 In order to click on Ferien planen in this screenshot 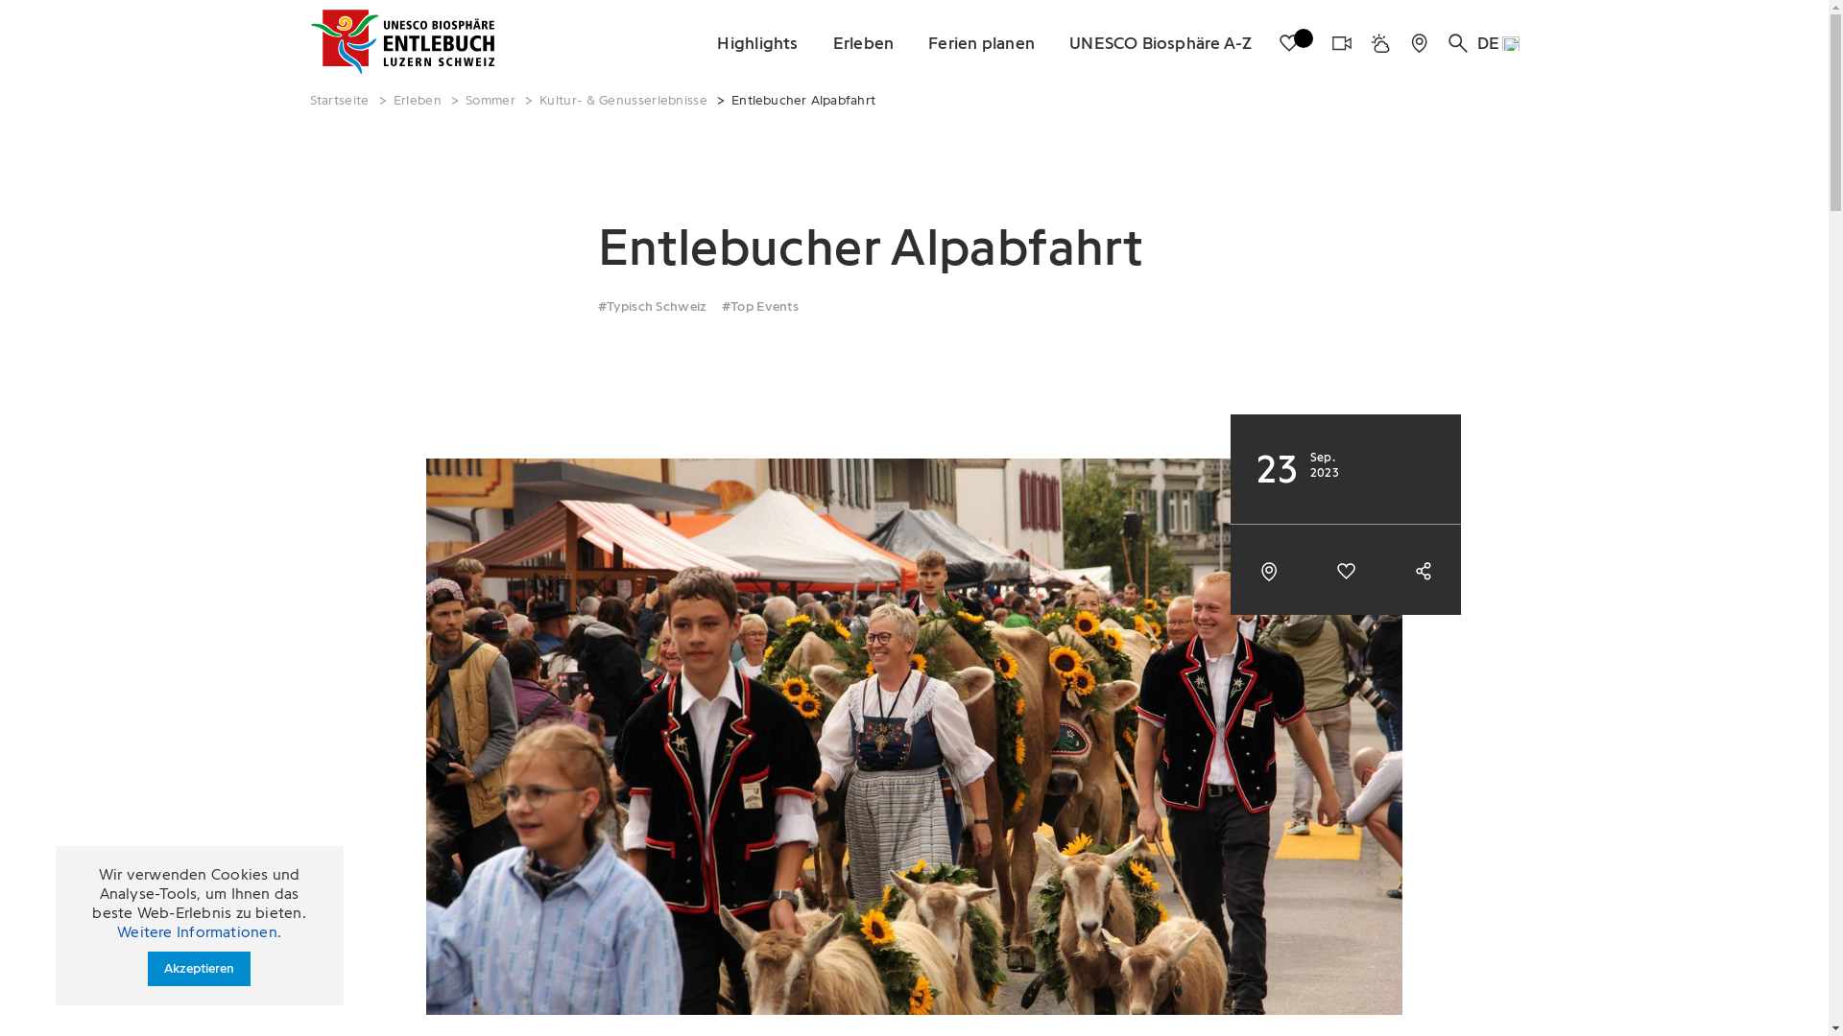, I will do `click(981, 42)`.